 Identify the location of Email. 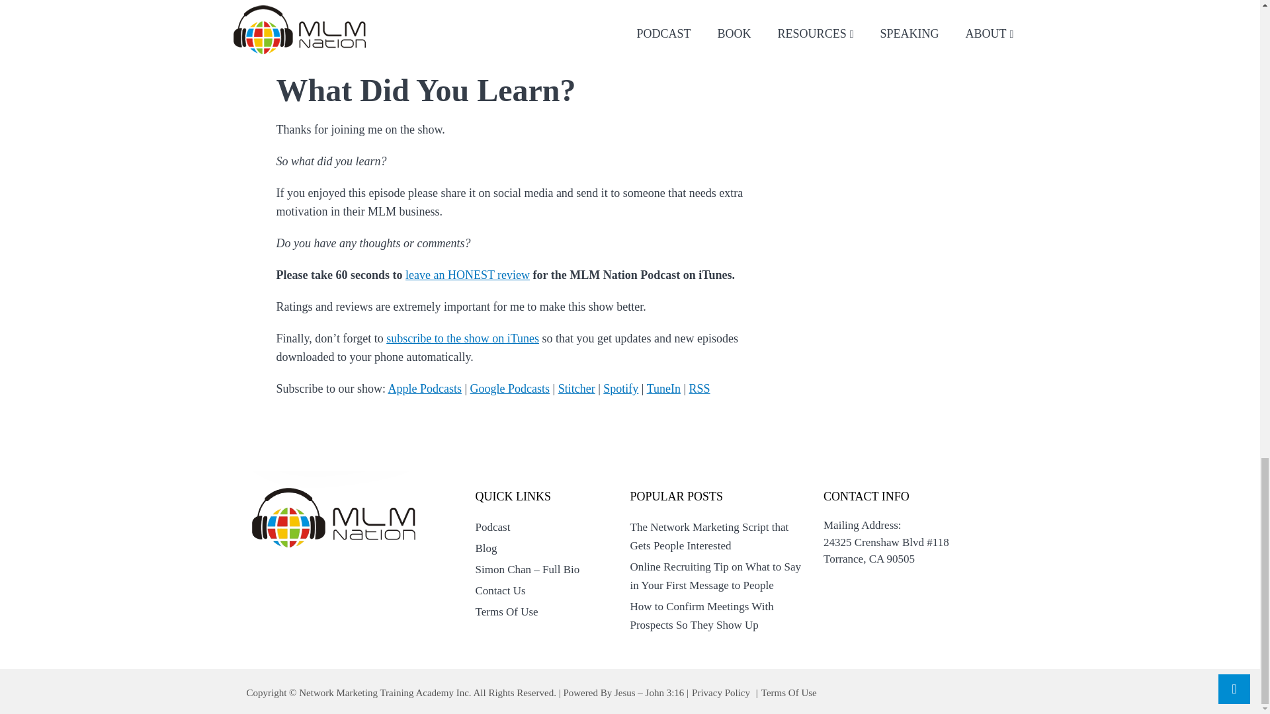
(319, 51).